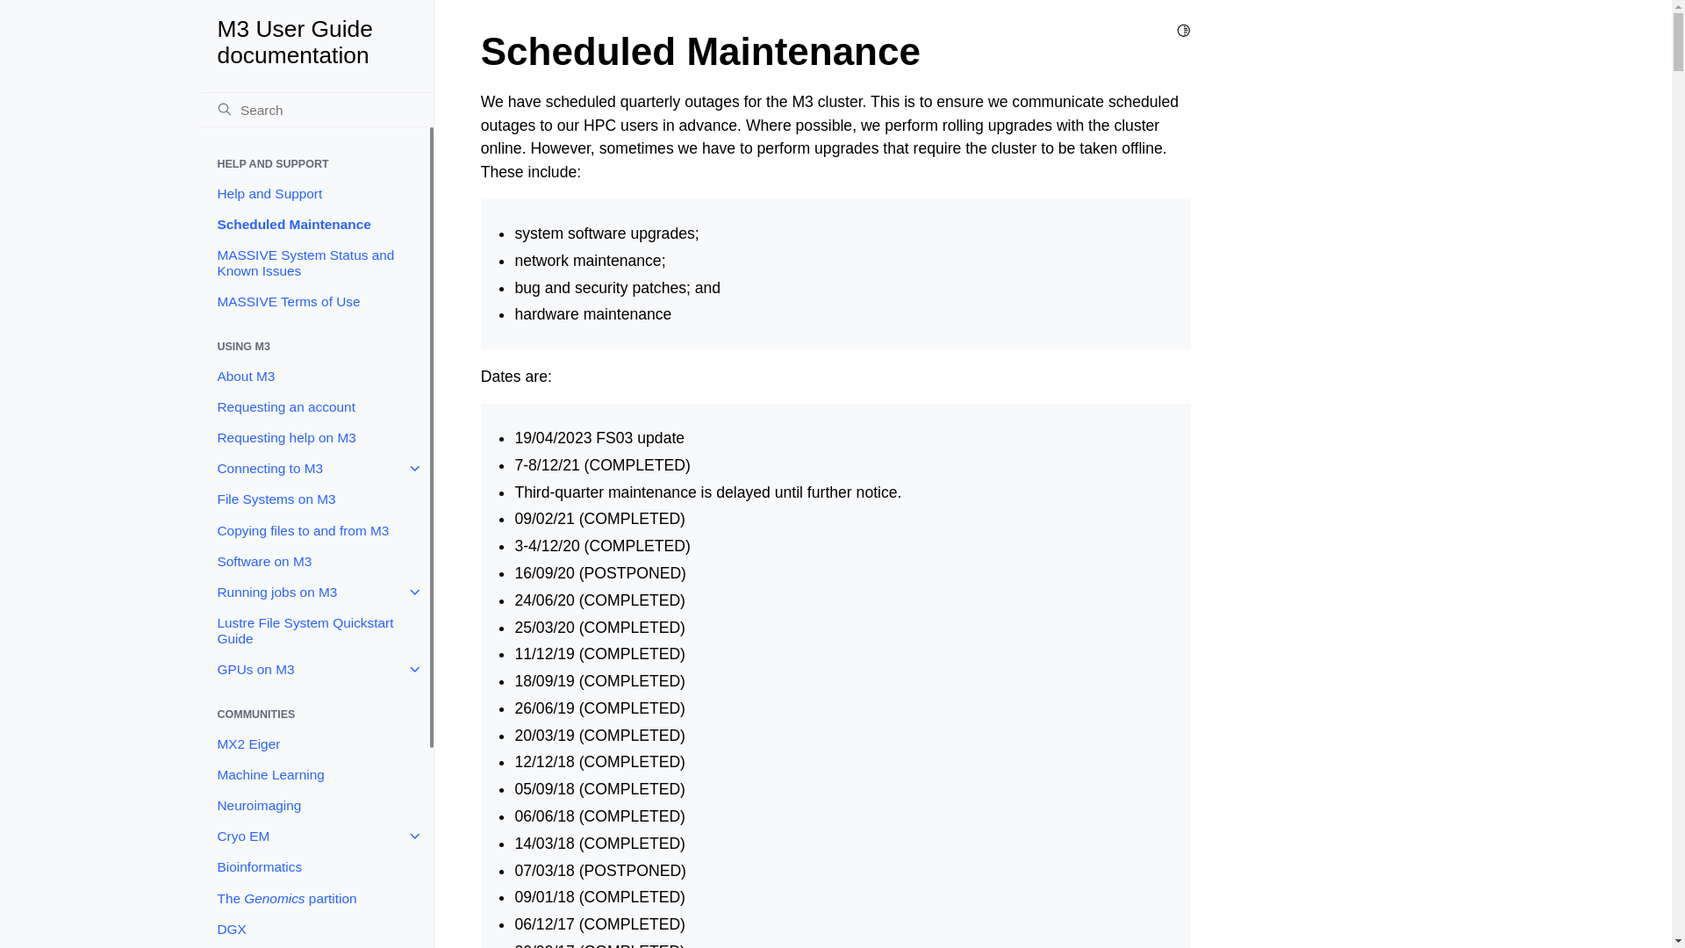 This screenshot has height=948, width=1685. I want to click on Toggle Light / Dark / Auto color theme, so click(1184, 31).